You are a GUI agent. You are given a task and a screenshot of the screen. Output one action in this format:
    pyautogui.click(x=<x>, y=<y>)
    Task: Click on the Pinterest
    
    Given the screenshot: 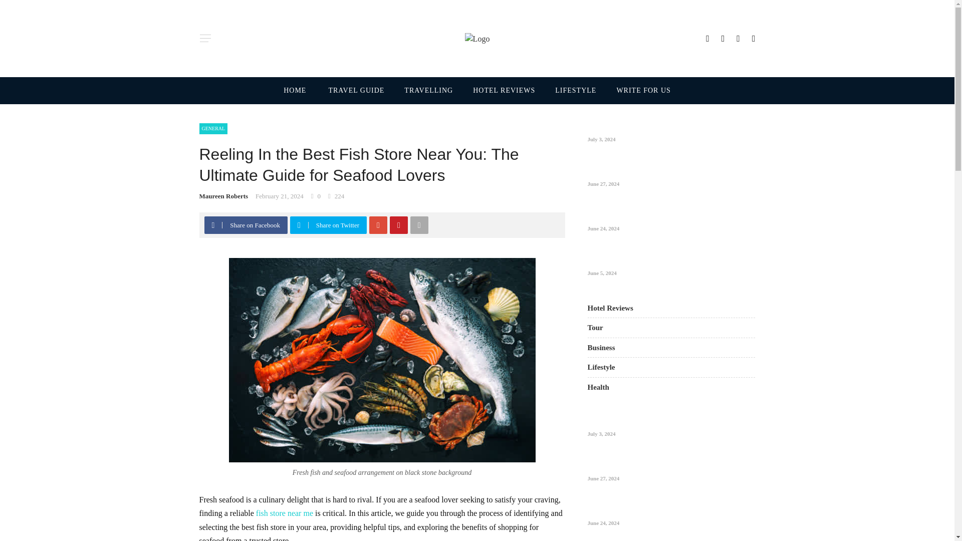 What is the action you would take?
    pyautogui.click(x=398, y=225)
    